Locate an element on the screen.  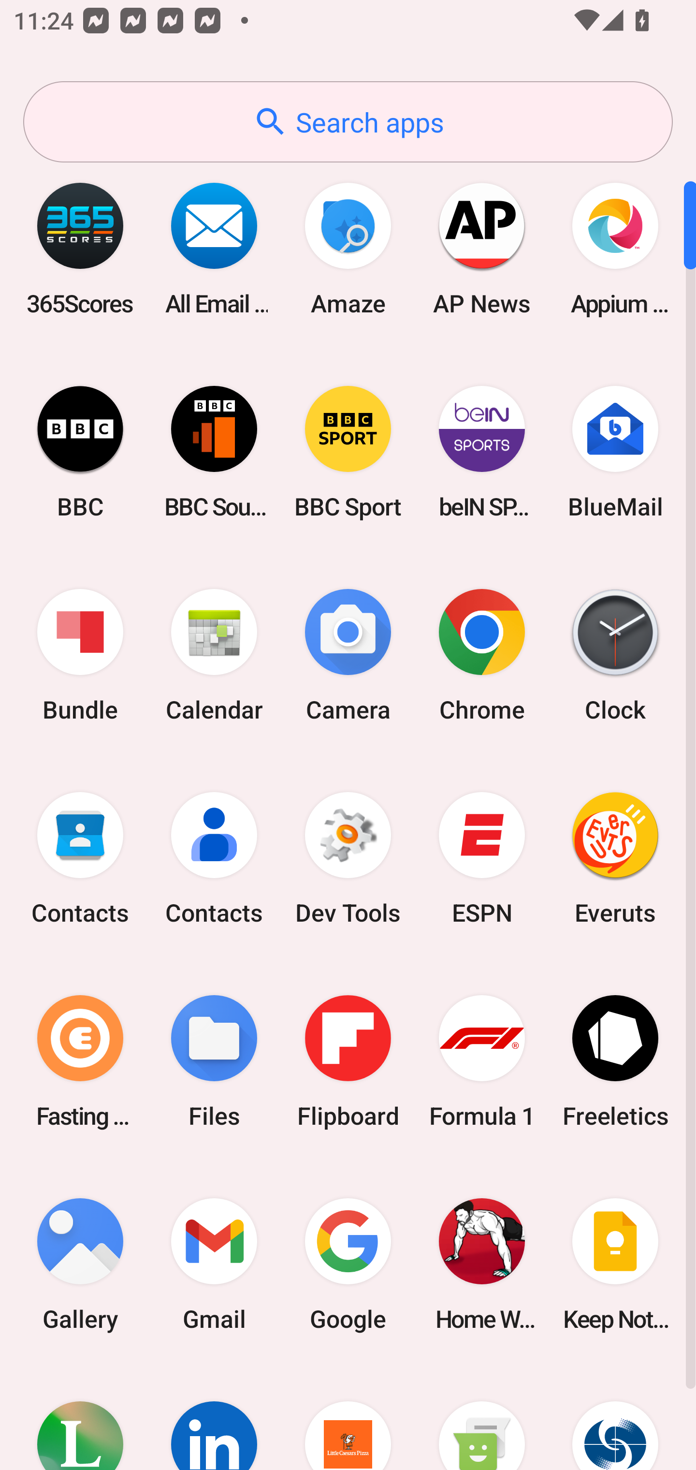
Dev Tools is located at coordinates (348, 858).